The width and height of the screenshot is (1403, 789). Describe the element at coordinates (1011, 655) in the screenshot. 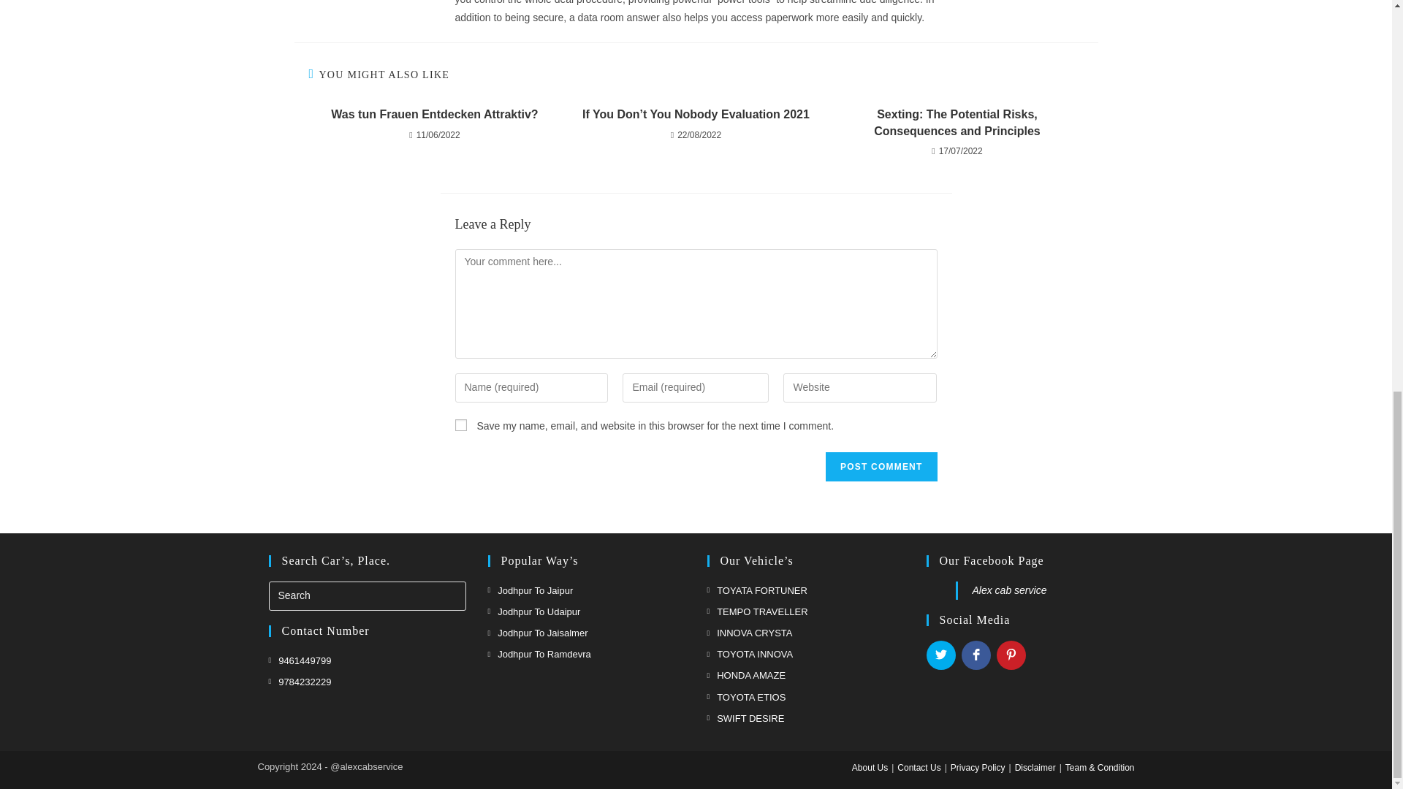

I see `Share on Pinterest` at that location.